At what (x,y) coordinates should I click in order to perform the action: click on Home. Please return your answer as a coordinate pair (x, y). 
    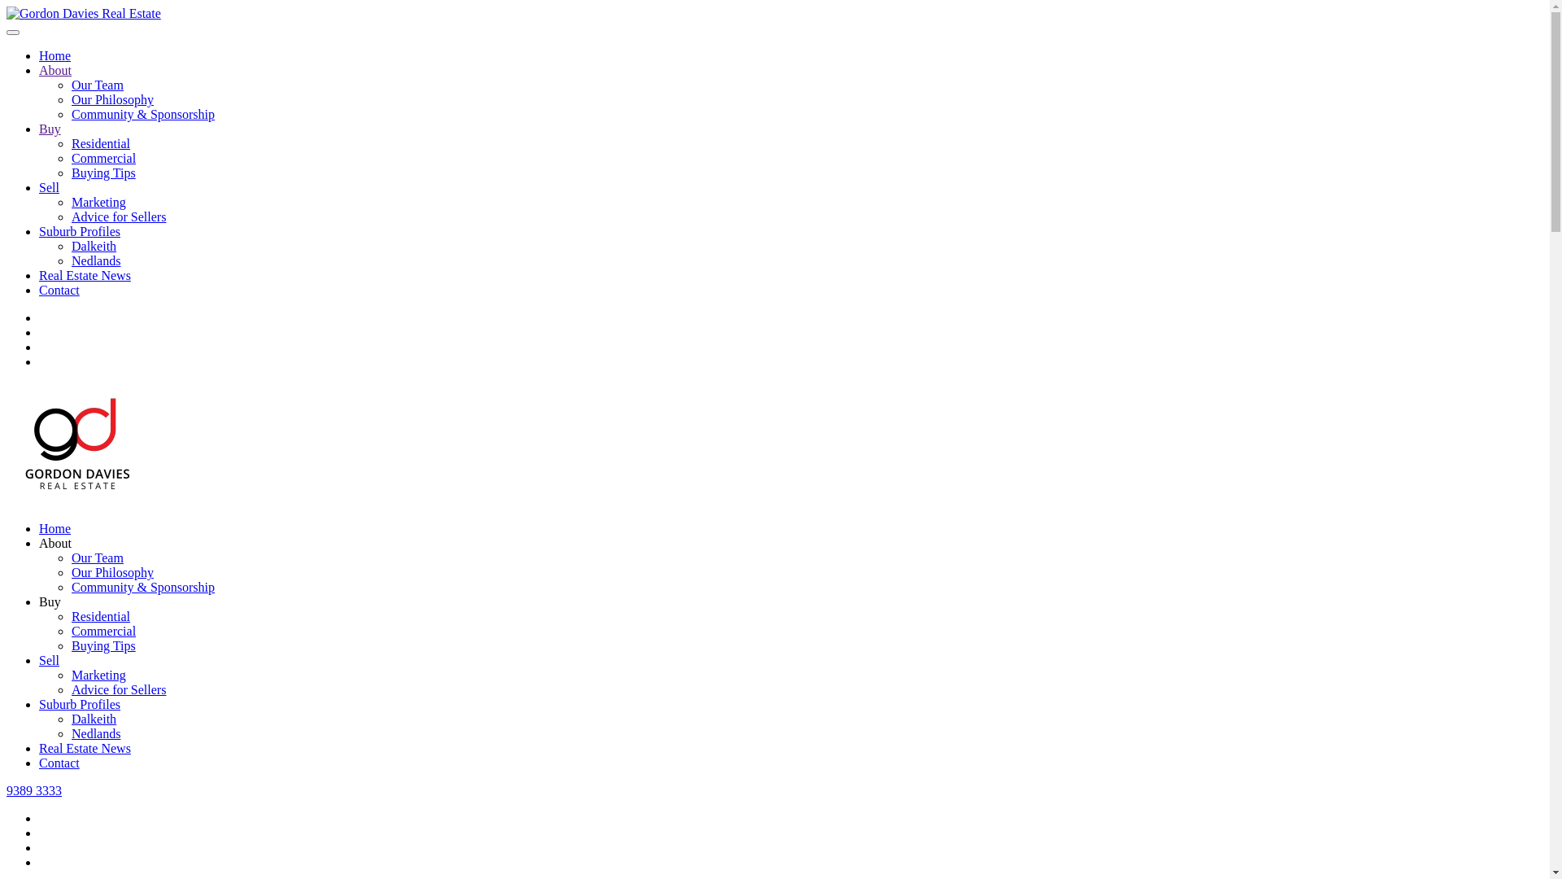
    Looking at the image, I should click on (55, 529).